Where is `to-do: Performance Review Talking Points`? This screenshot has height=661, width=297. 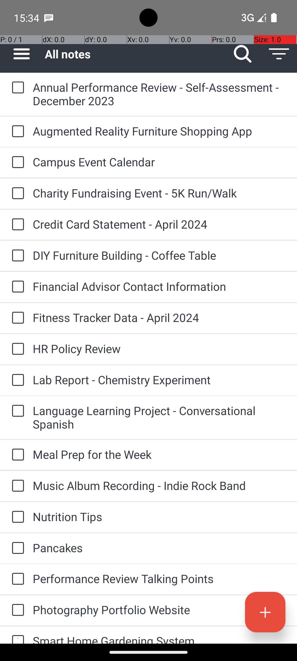 to-do: Performance Review Talking Points is located at coordinates (16, 579).